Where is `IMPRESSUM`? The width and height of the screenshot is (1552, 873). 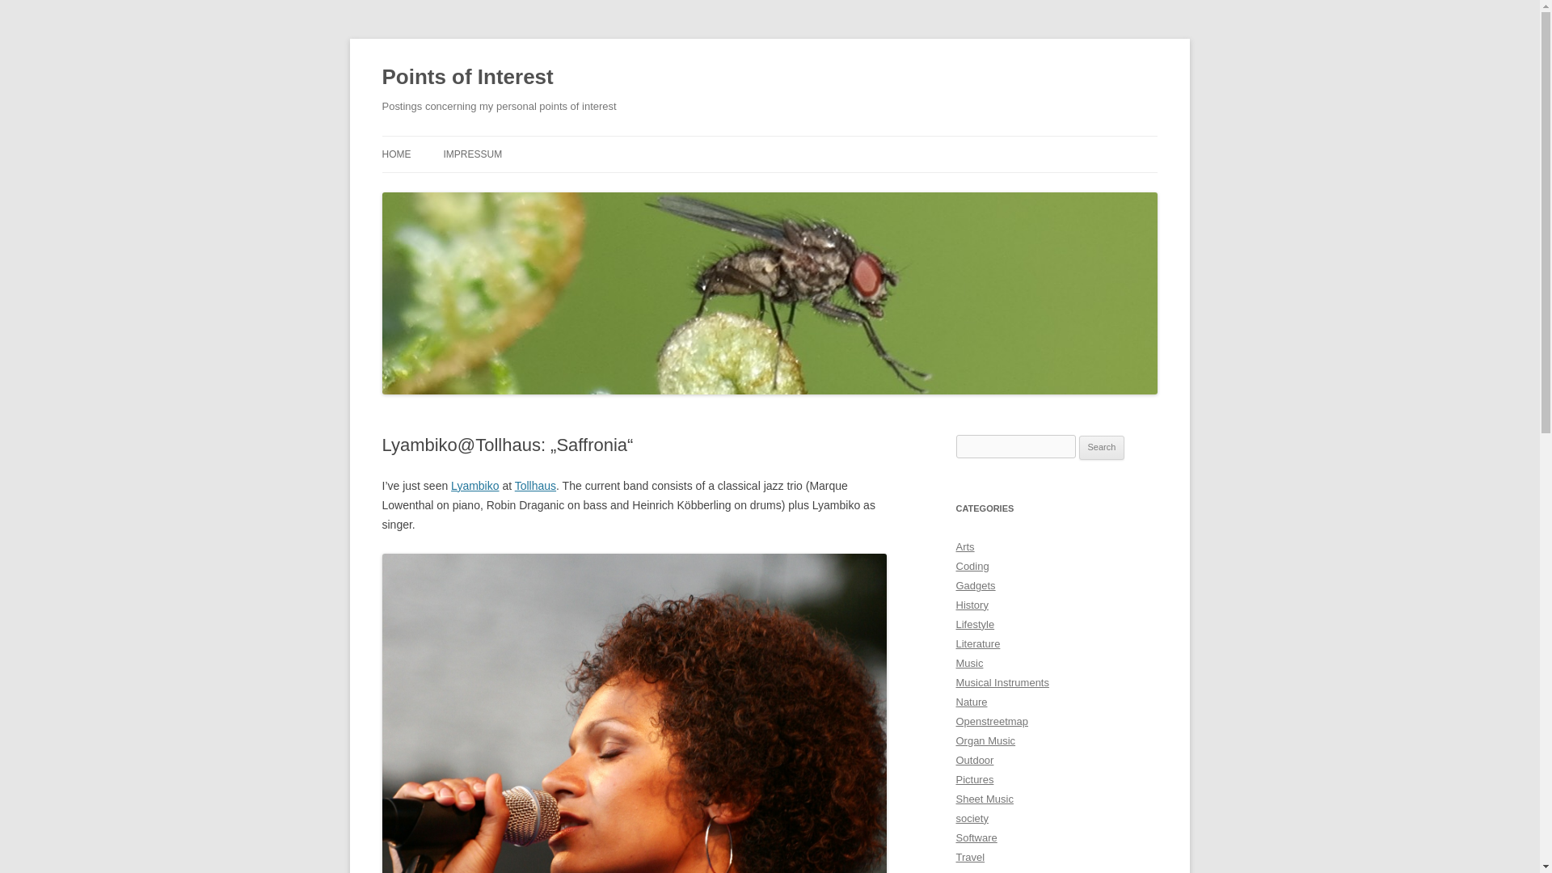 IMPRESSUM is located at coordinates (472, 154).